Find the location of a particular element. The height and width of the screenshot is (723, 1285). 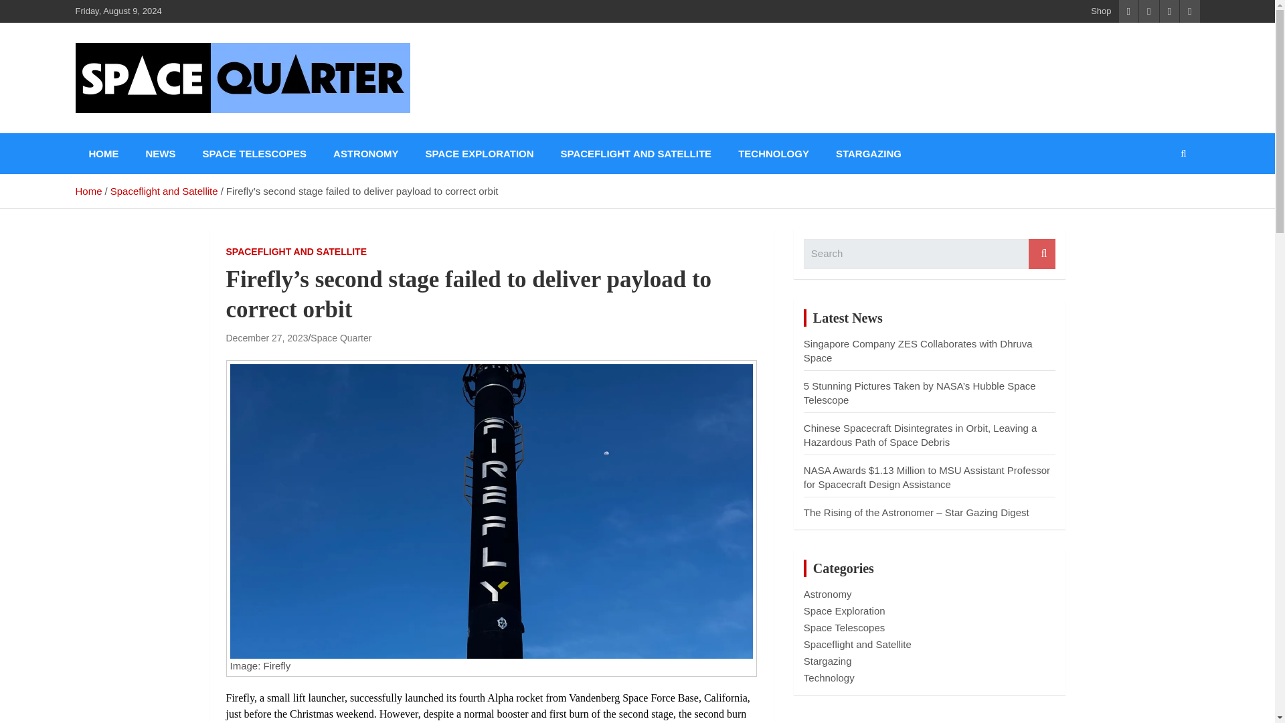

Astronomy is located at coordinates (827, 594).